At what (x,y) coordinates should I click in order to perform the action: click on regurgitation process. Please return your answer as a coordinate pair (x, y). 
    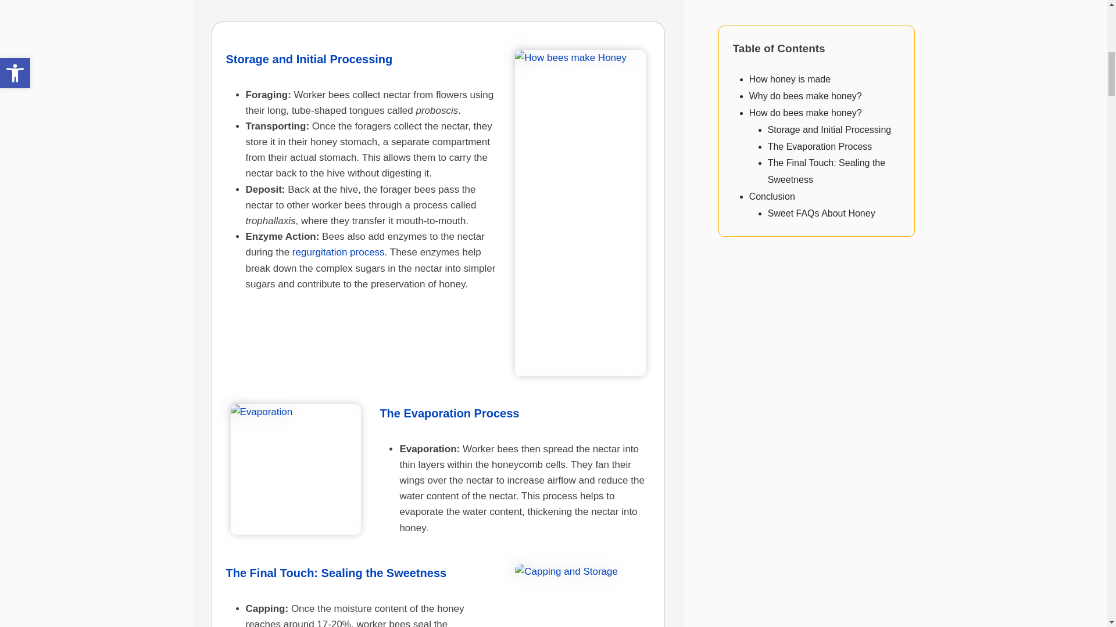
    Looking at the image, I should click on (338, 252).